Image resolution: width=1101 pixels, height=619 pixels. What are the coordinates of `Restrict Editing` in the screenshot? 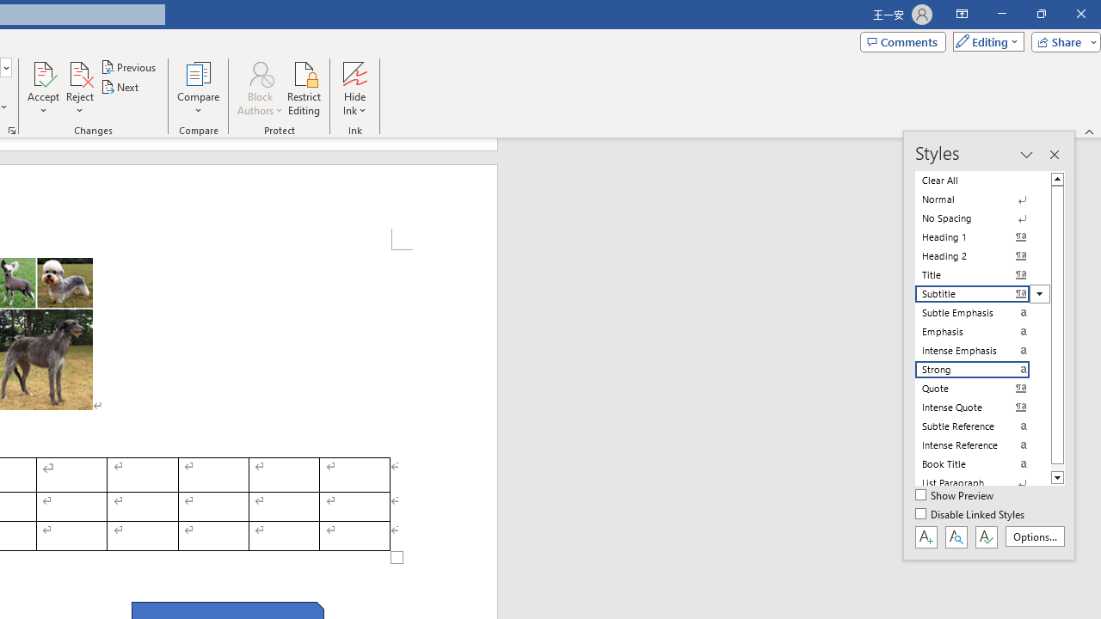 It's located at (304, 88).